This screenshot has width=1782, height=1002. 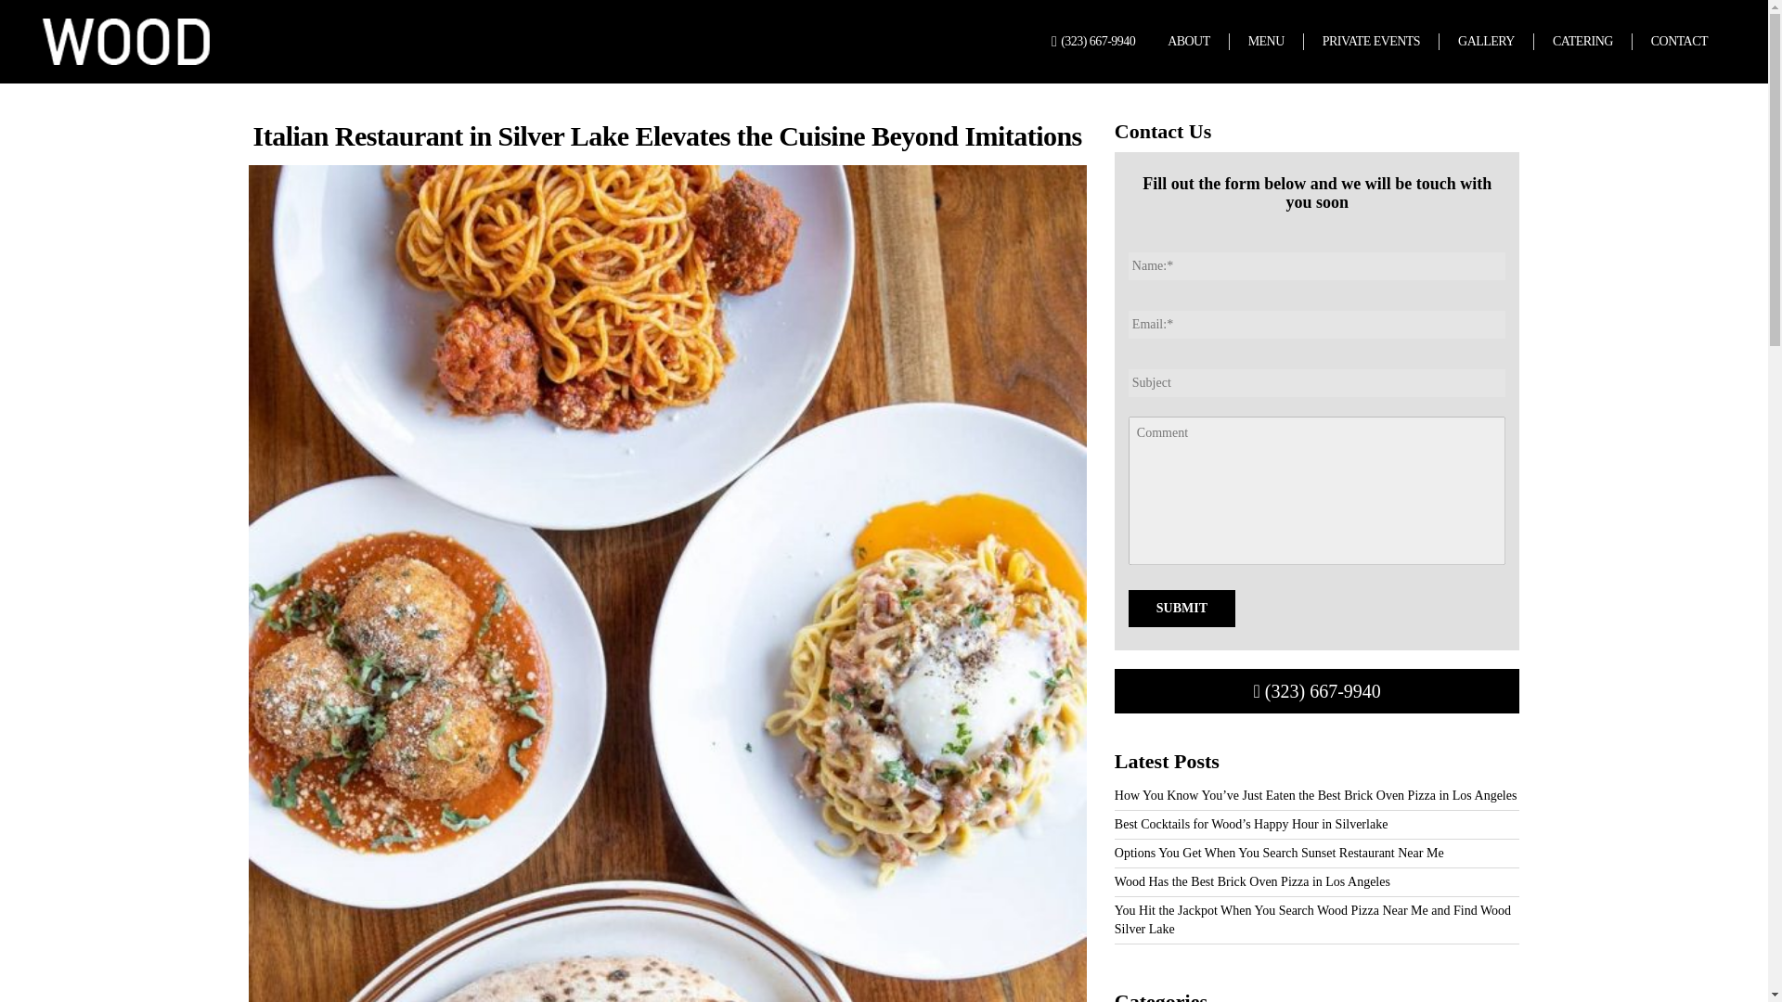 What do you see at coordinates (1189, 41) in the screenshot?
I see `ABOUT` at bounding box center [1189, 41].